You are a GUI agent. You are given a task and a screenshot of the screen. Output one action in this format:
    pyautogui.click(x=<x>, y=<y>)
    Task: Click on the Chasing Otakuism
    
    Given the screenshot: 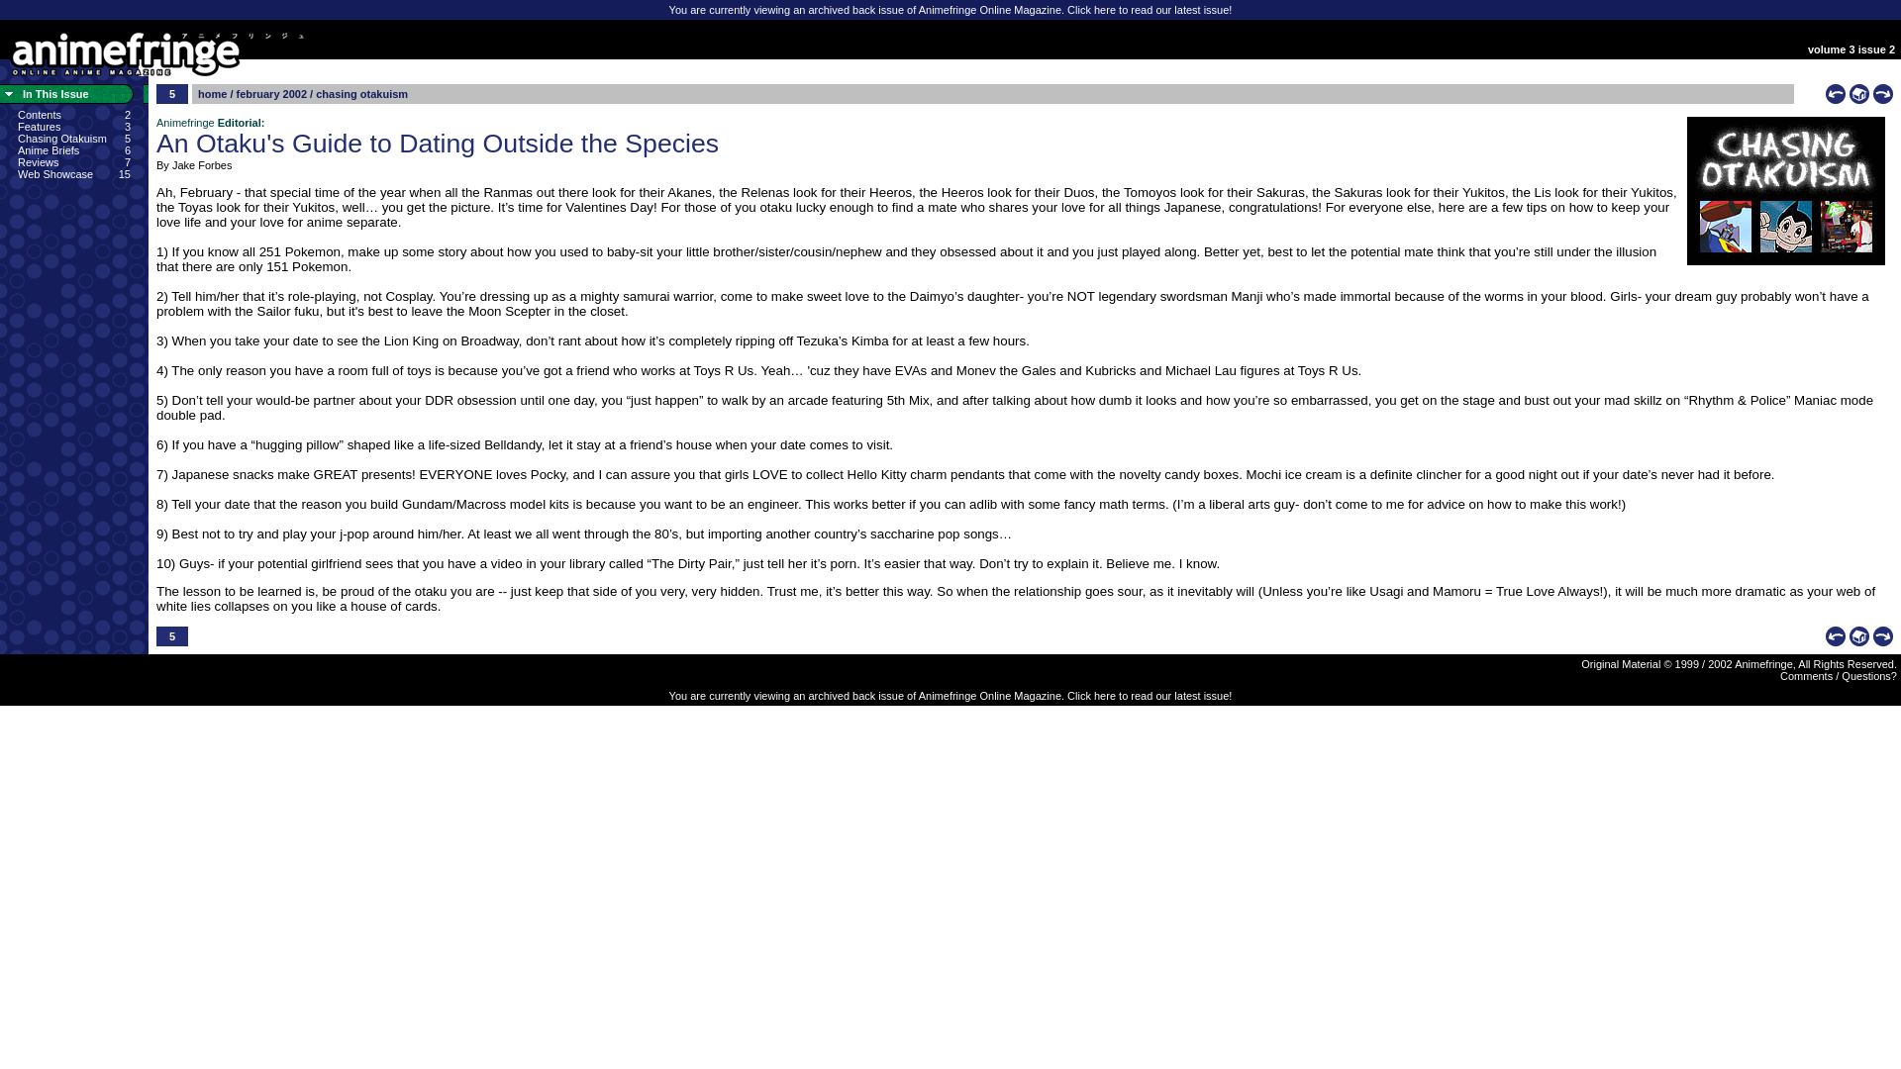 What is the action you would take?
    pyautogui.click(x=61, y=138)
    